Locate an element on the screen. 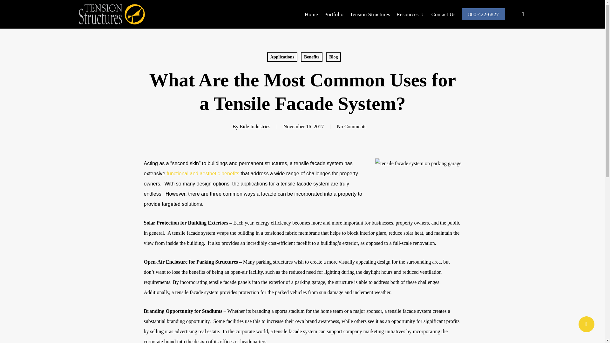 This screenshot has height=343, width=610. No Comments is located at coordinates (351, 126).